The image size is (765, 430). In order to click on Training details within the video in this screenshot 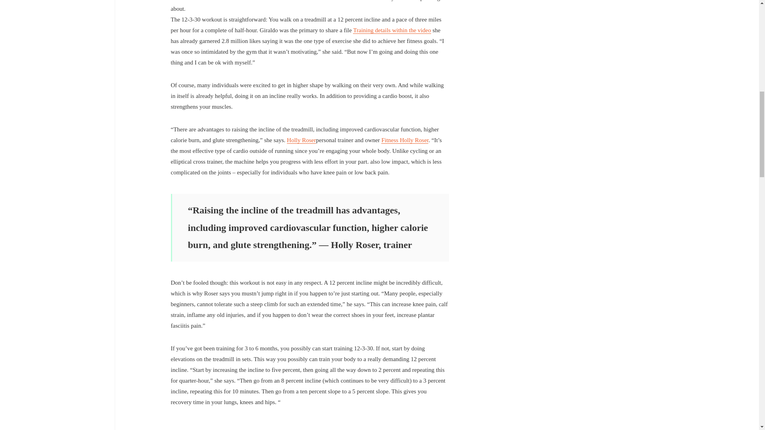, I will do `click(391, 30)`.